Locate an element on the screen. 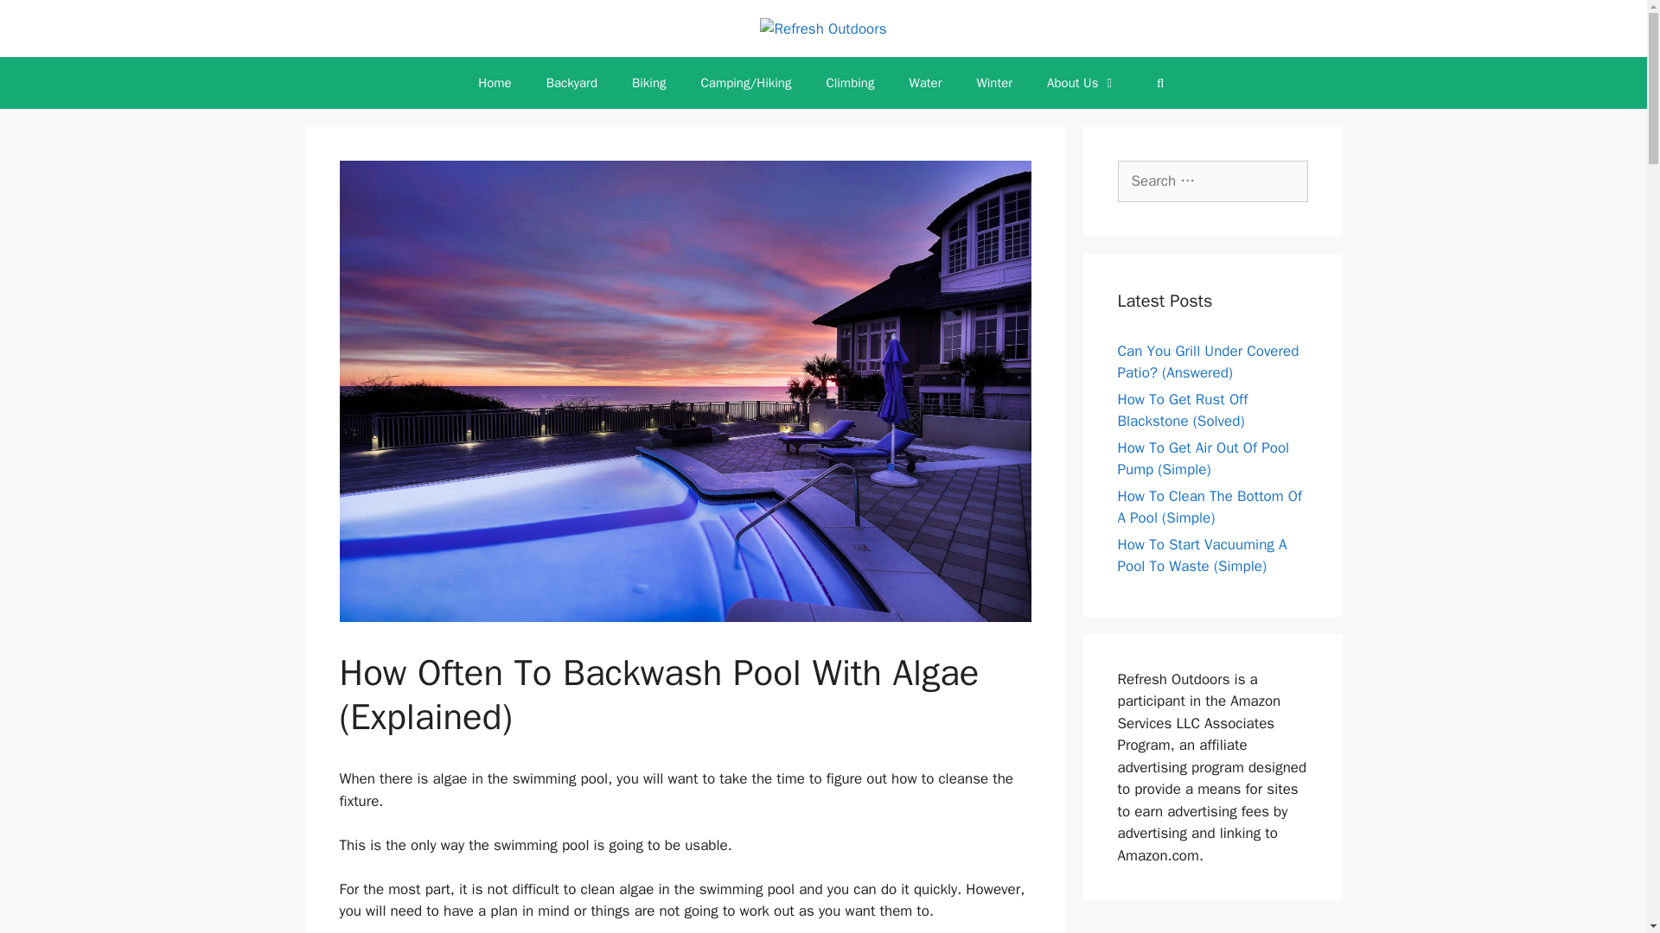 The height and width of the screenshot is (933, 1660). About Us is located at coordinates (1081, 83).